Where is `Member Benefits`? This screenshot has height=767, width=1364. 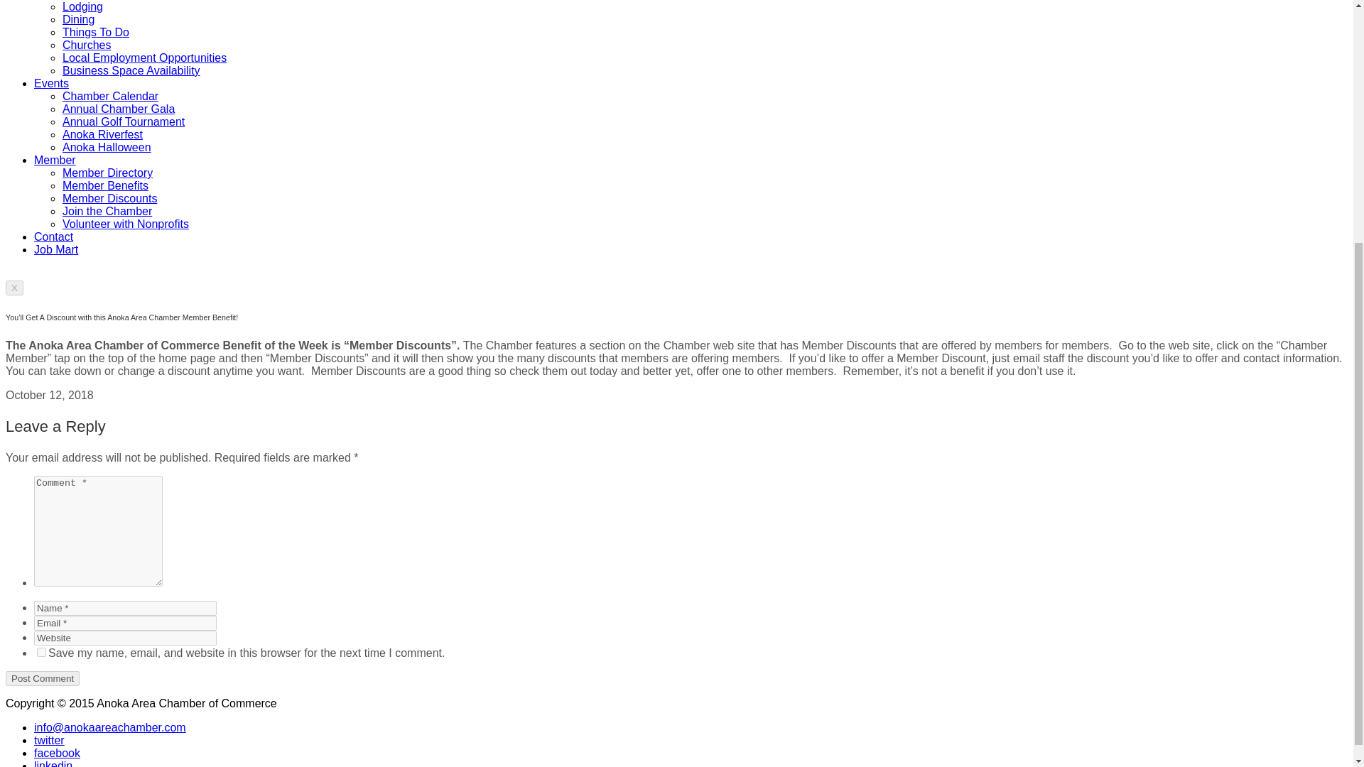 Member Benefits is located at coordinates (105, 185).